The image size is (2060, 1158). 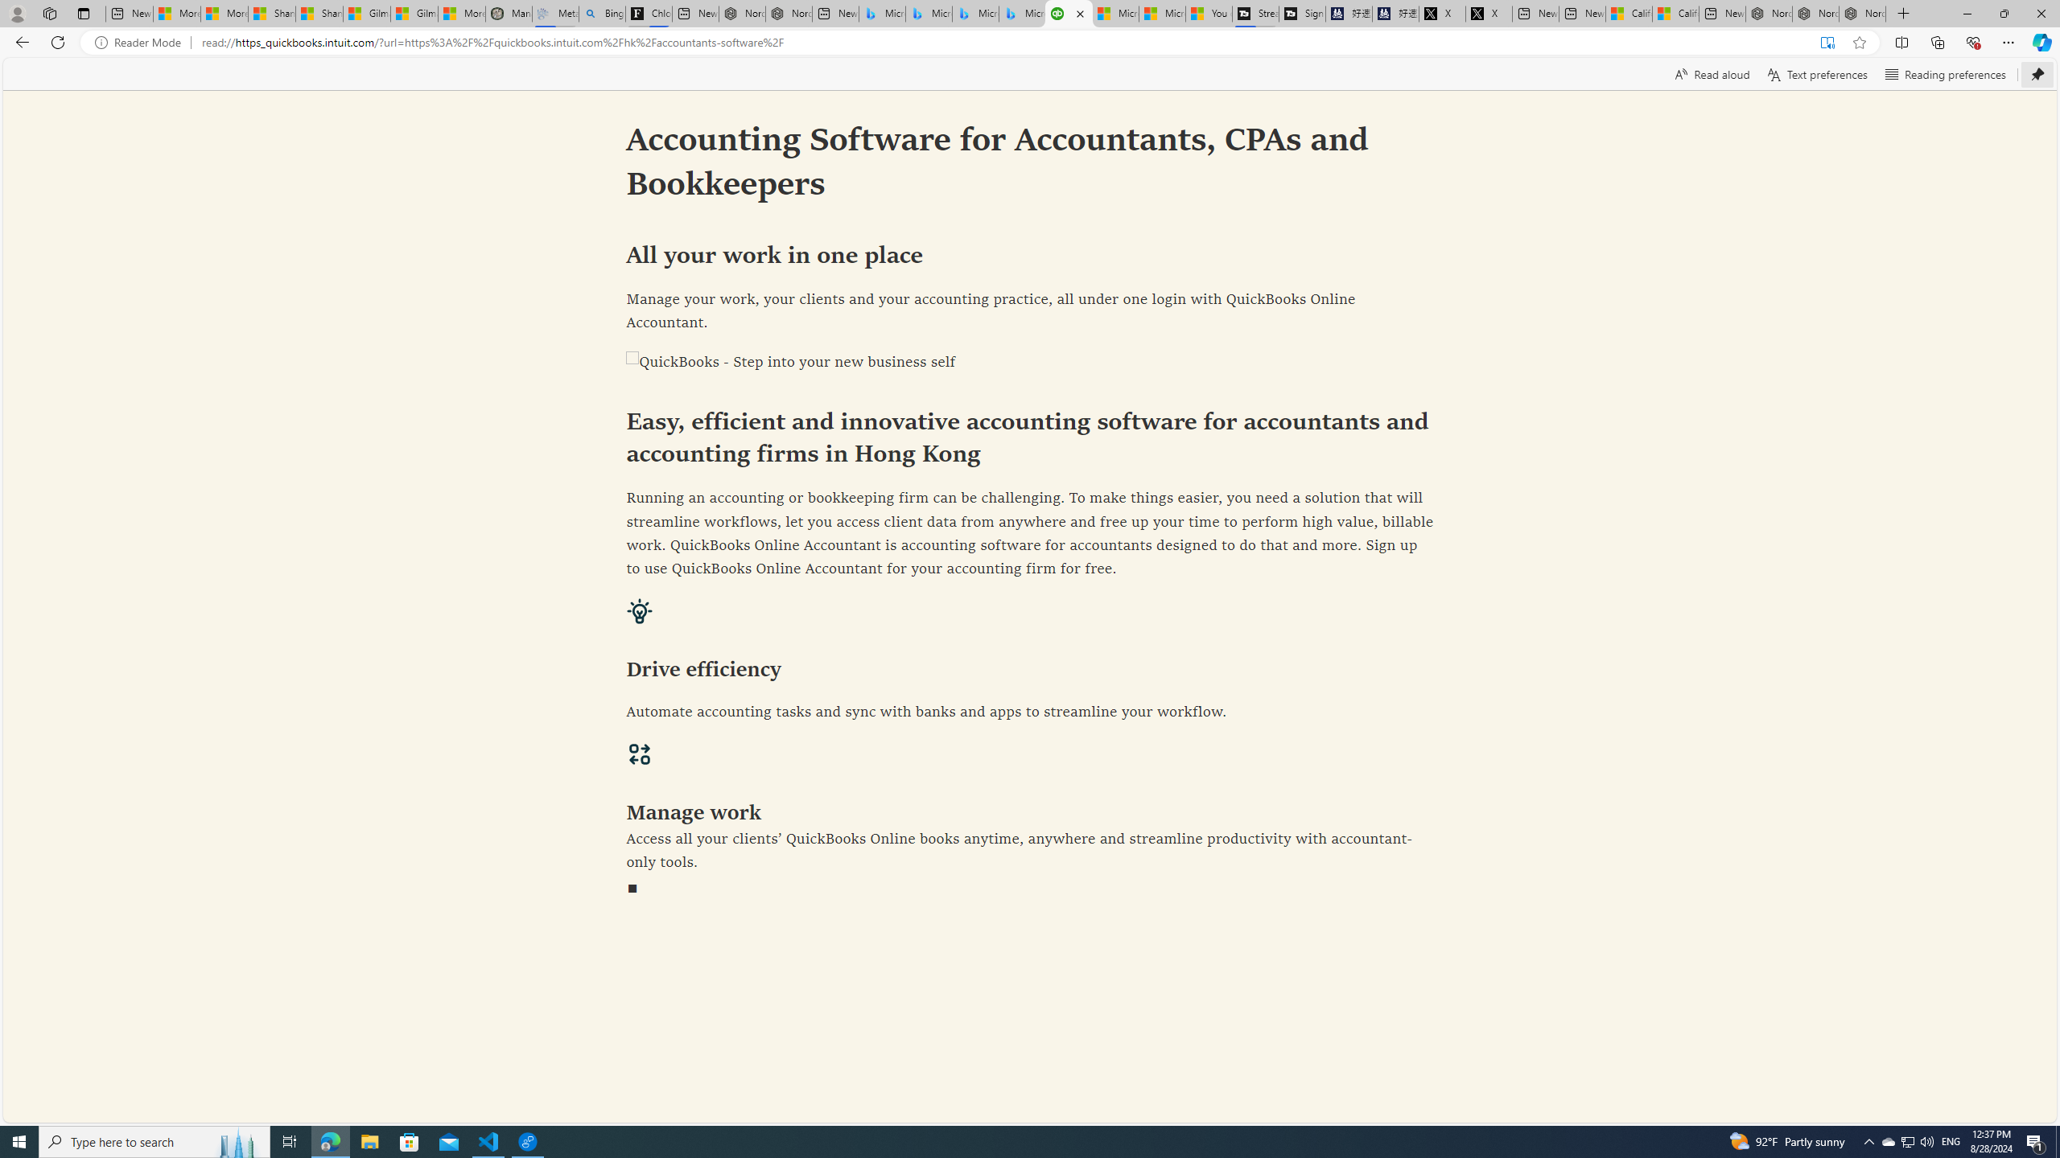 I want to click on Exit Immersive Reader (F9), so click(x=1827, y=43).